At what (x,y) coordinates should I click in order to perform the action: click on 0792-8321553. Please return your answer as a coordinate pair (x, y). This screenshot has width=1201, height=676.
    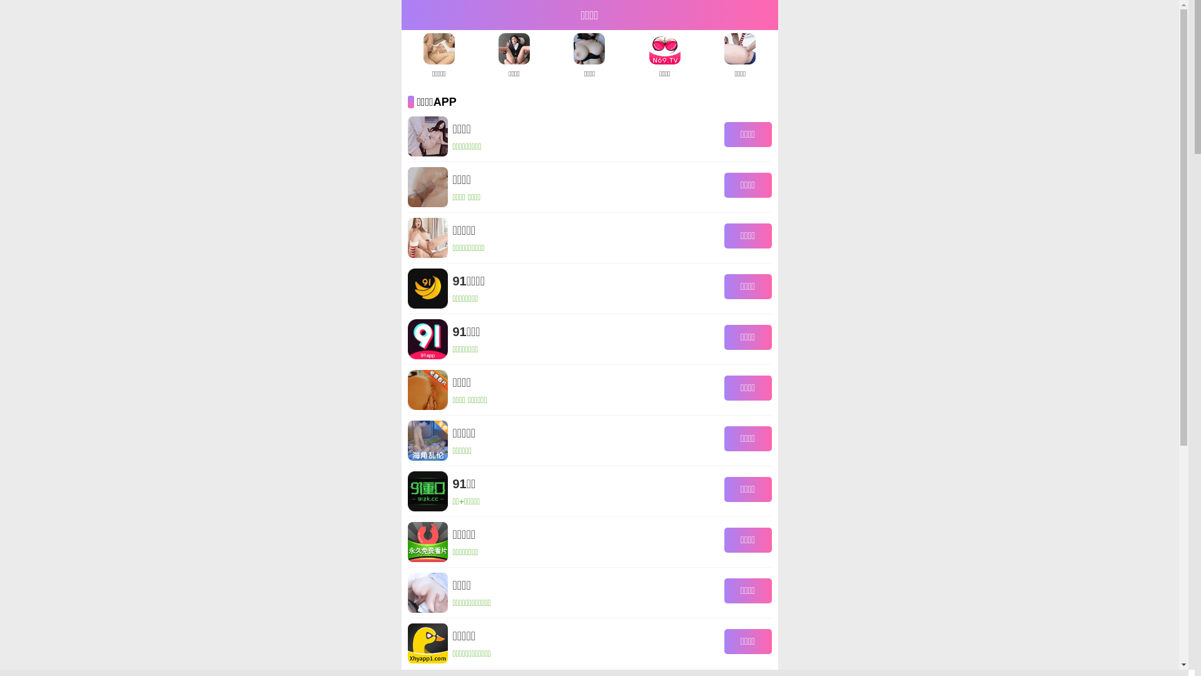
    Looking at the image, I should click on (1156, 317).